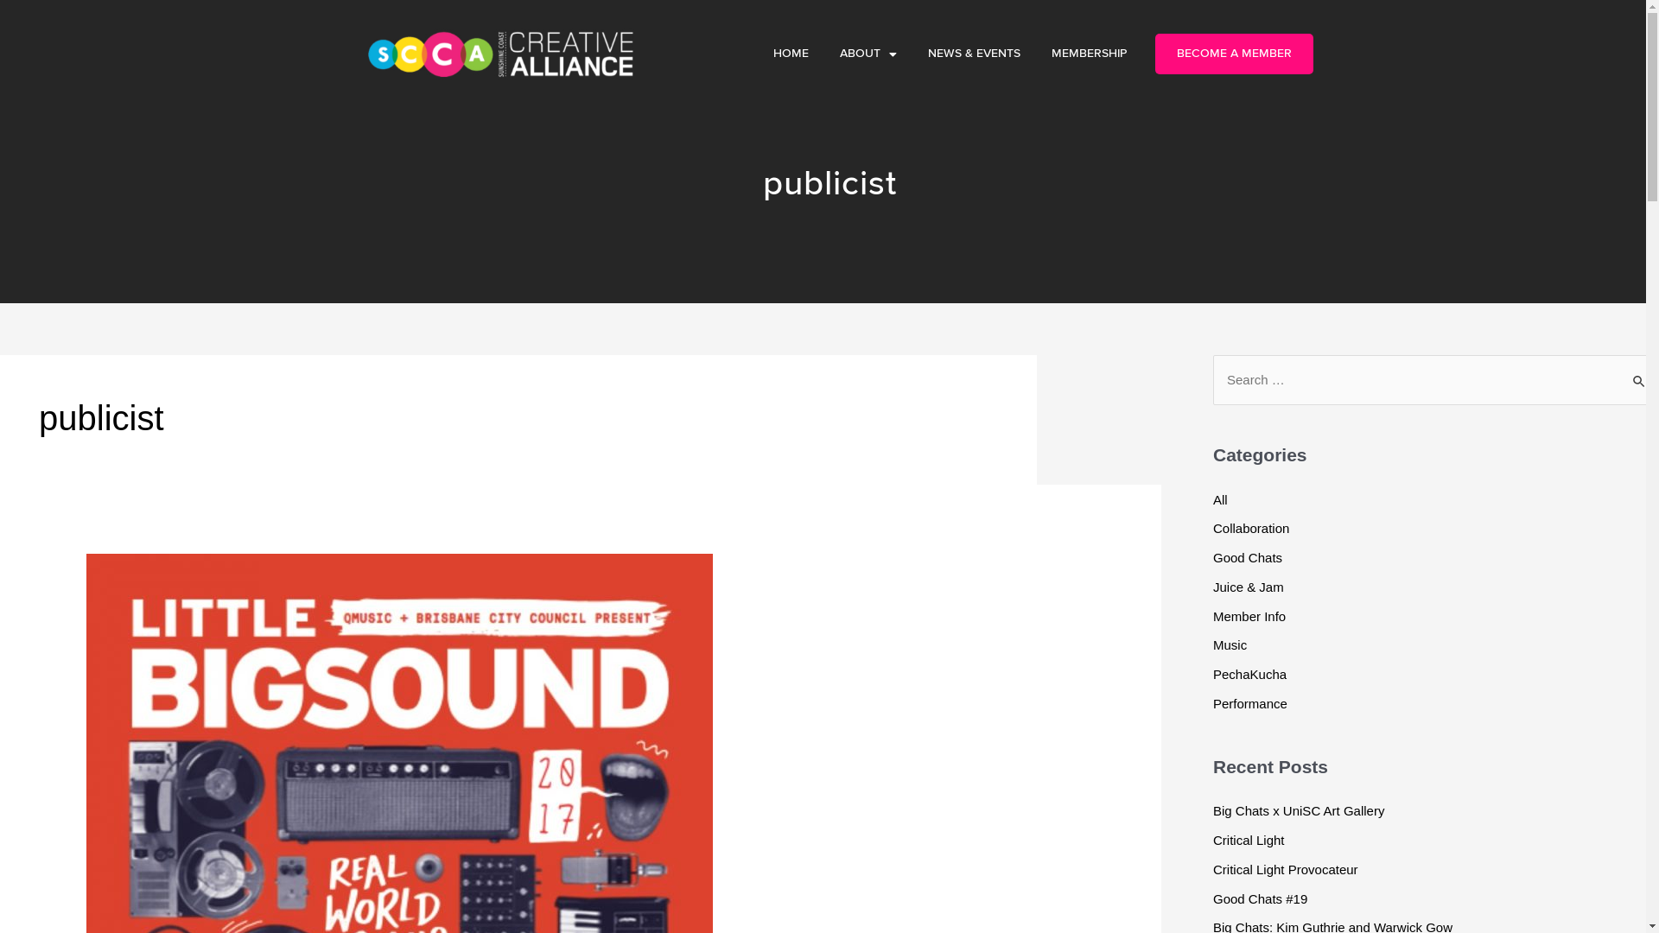 The image size is (1659, 933). I want to click on Good Chats #19, so click(1260, 898).